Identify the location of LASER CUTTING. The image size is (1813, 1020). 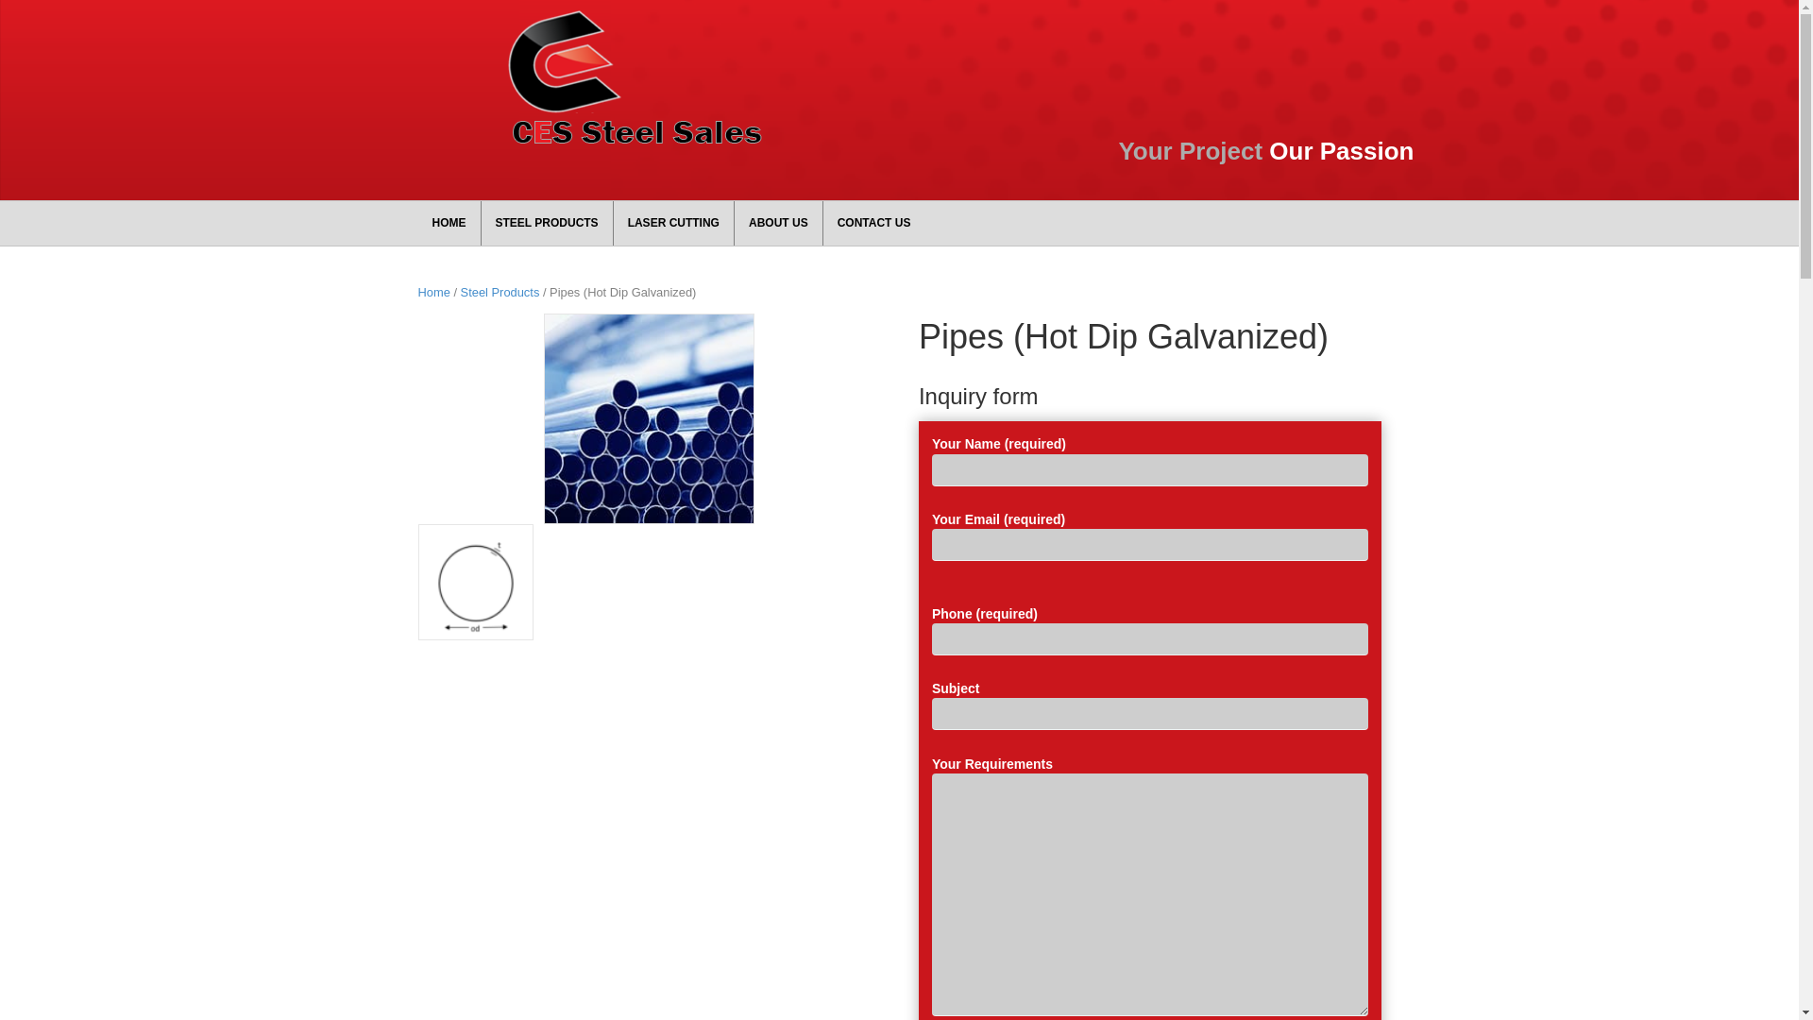
(674, 223).